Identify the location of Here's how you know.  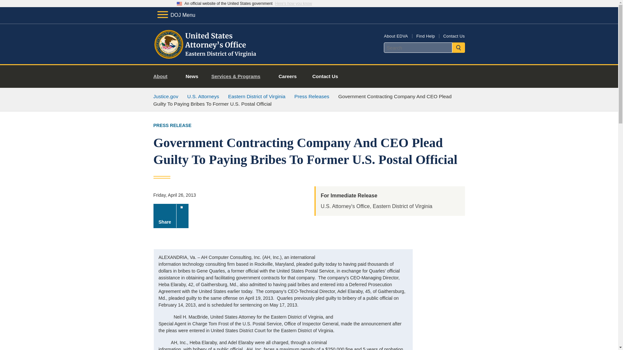
(293, 4).